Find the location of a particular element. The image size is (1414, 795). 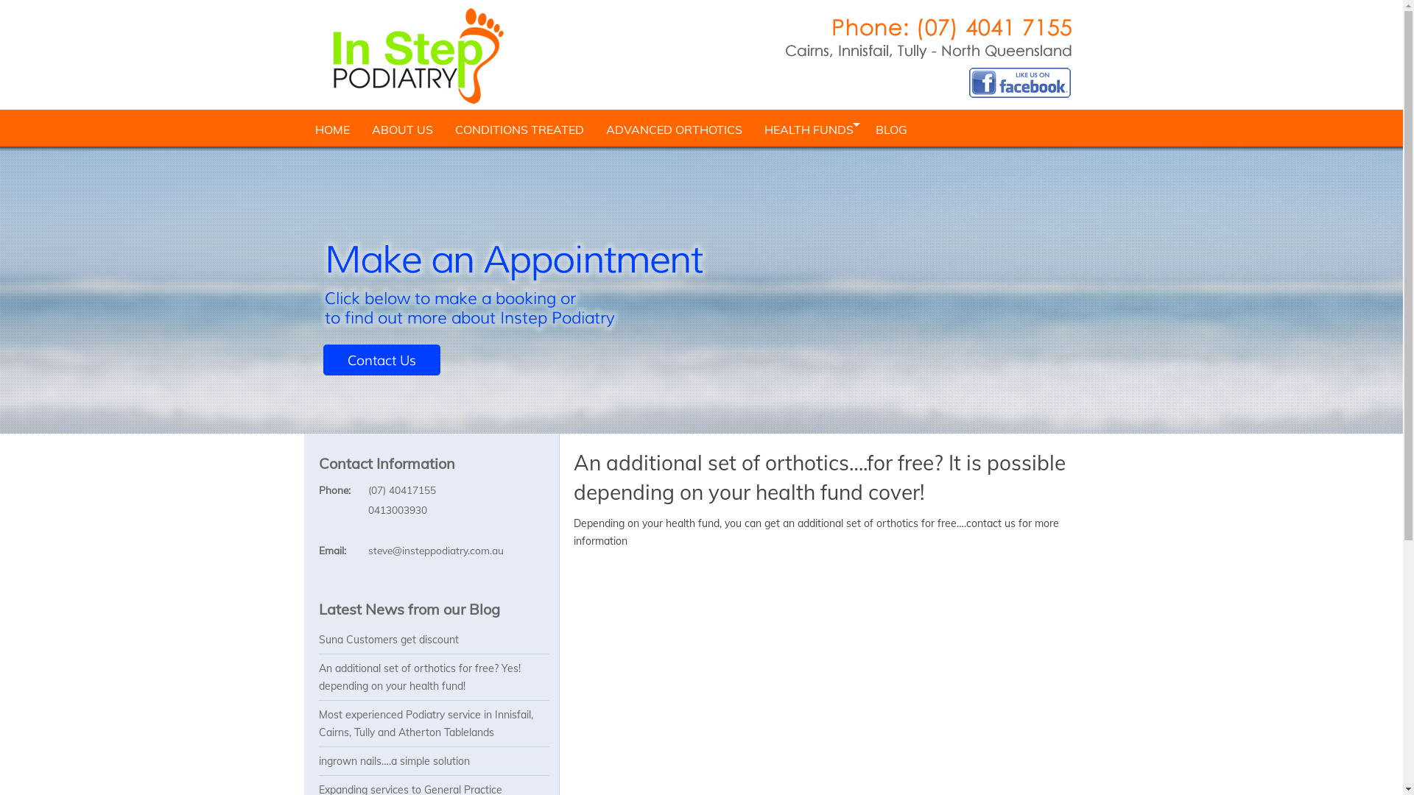

BLOG is located at coordinates (891, 128).